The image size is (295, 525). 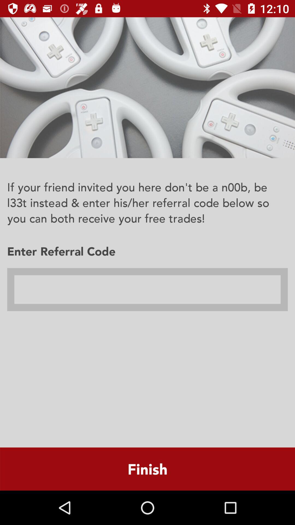 What do you see at coordinates (147, 469) in the screenshot?
I see `launch the finish item` at bounding box center [147, 469].